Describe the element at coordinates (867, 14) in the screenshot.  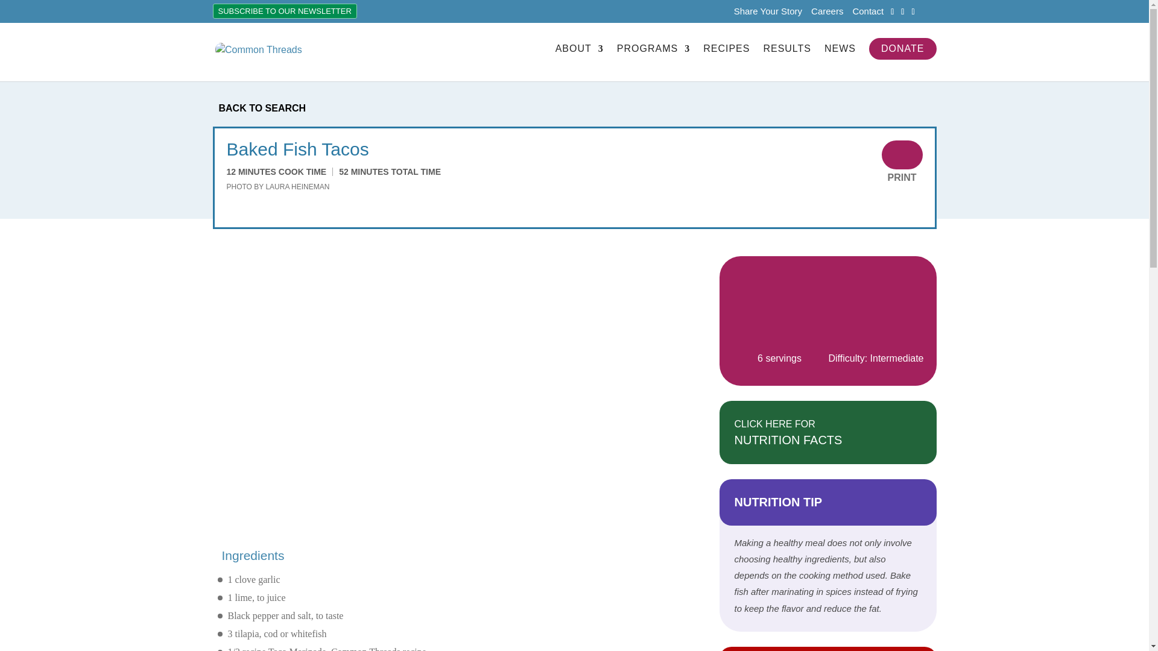
I see `Contact` at that location.